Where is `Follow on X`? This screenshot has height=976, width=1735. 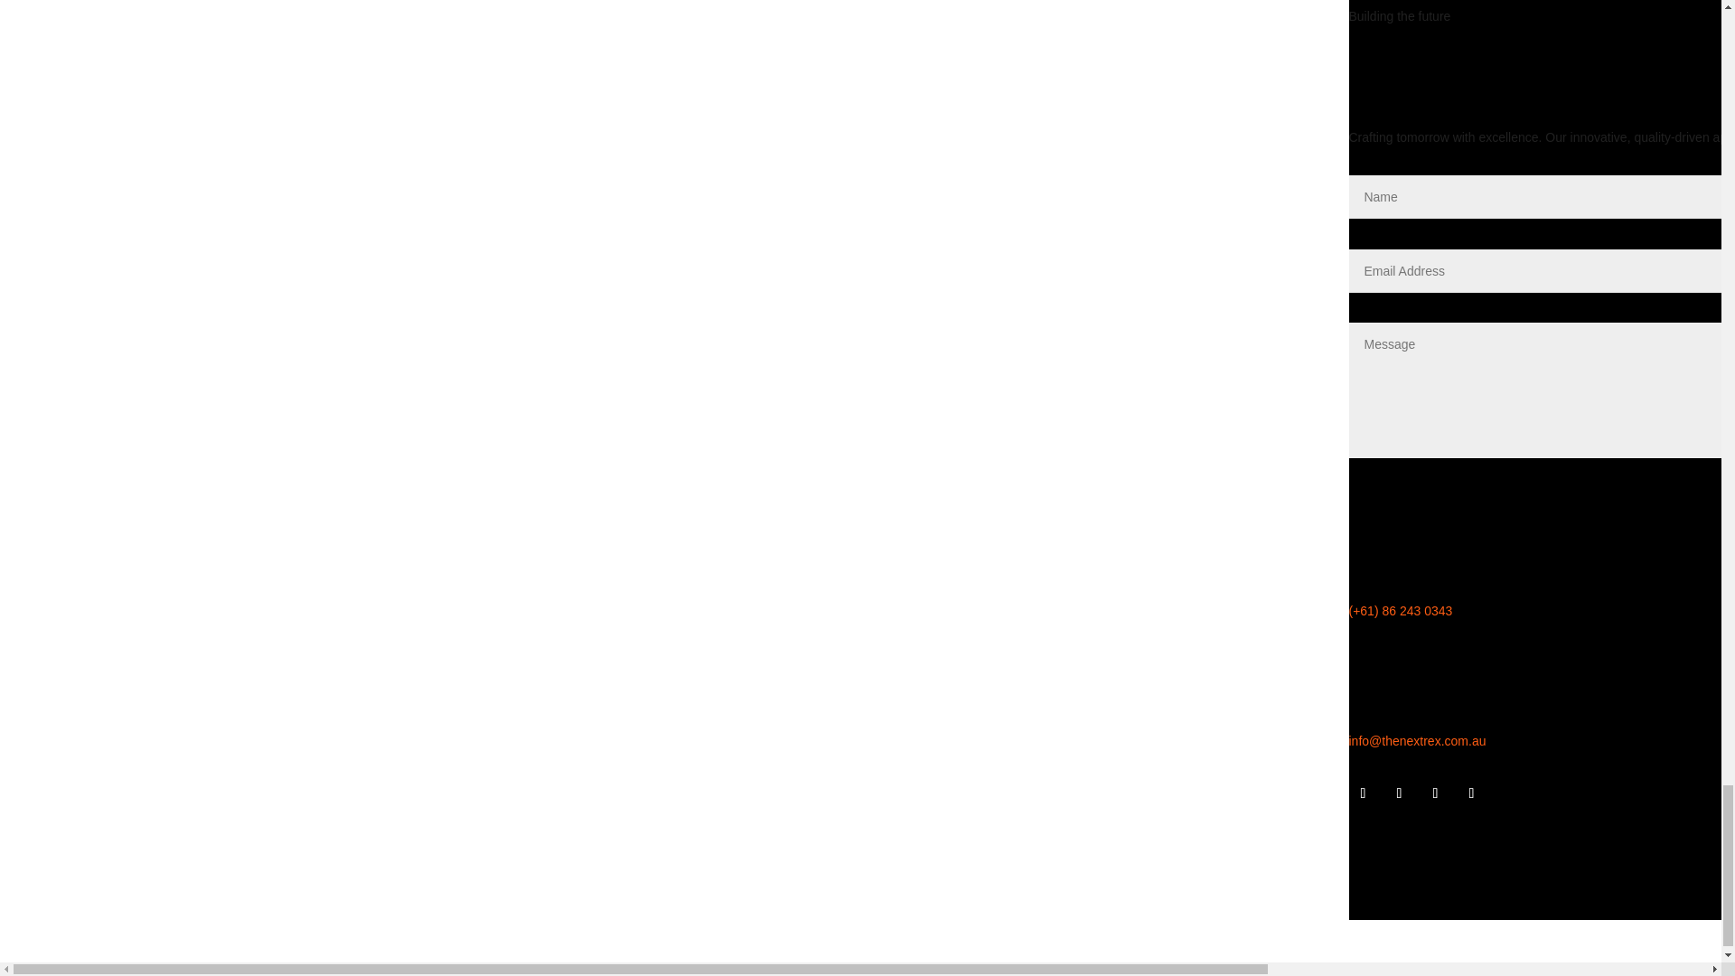 Follow on X is located at coordinates (1399, 793).